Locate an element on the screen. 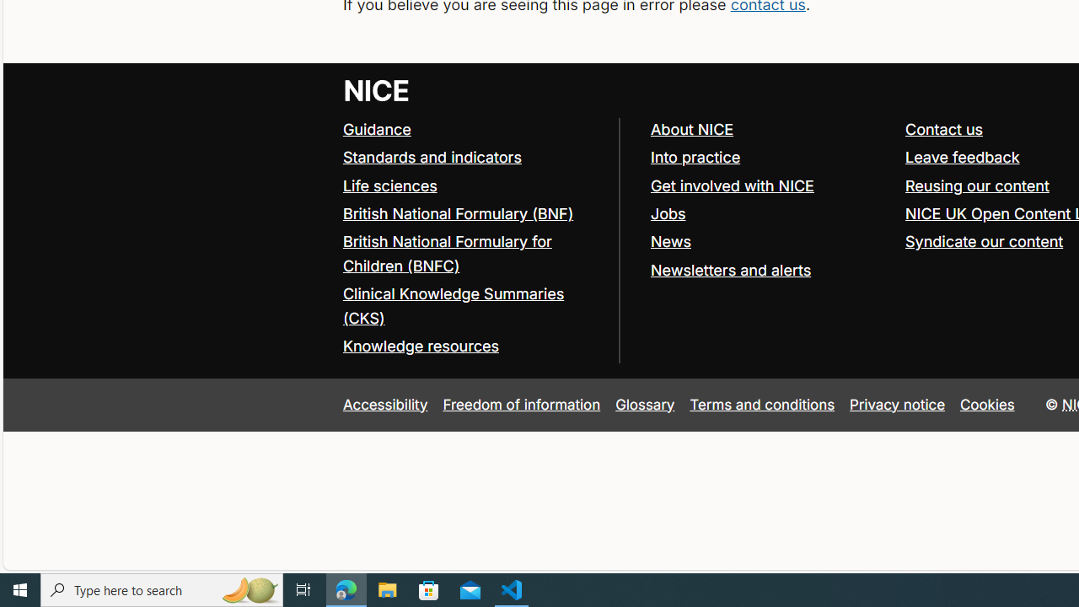  About NICE is located at coordinates (770, 130).